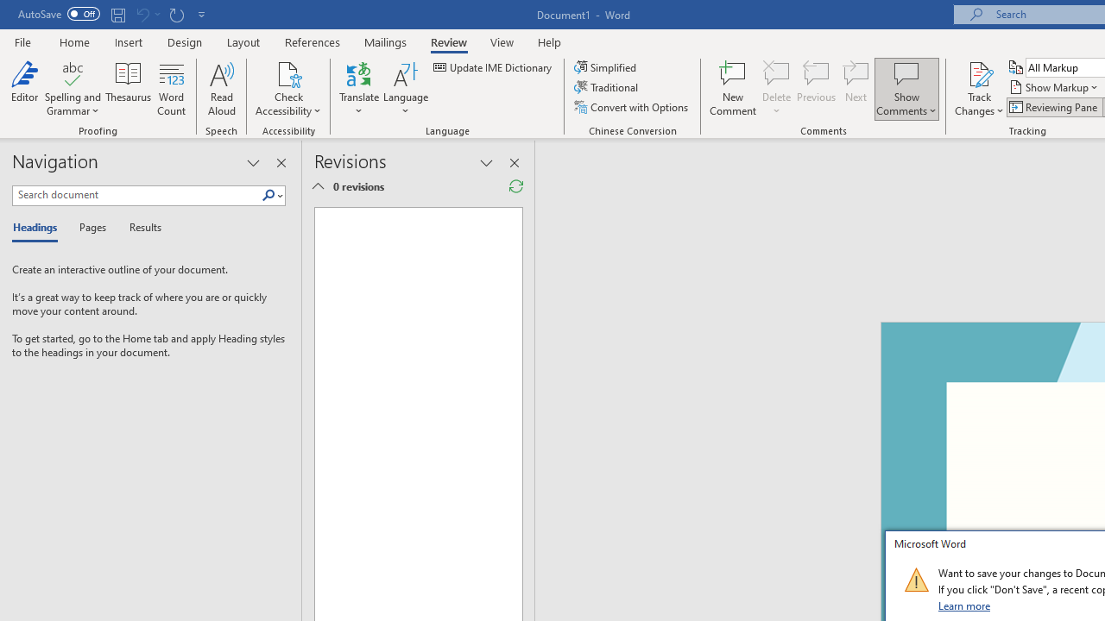 The image size is (1105, 621). I want to click on AutoSave, so click(59, 14).